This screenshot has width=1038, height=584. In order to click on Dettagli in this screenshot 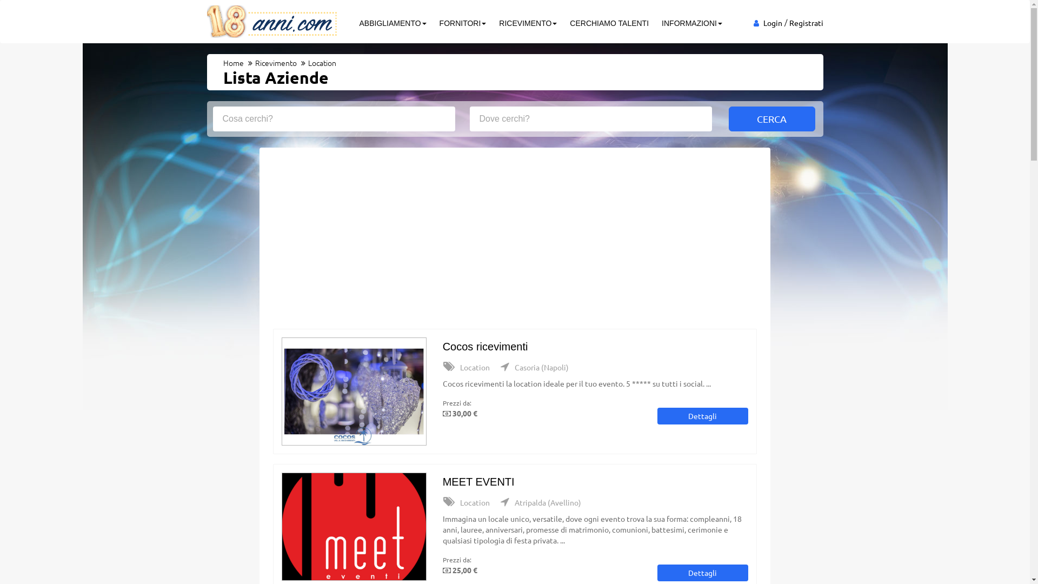, I will do `click(703, 573)`.